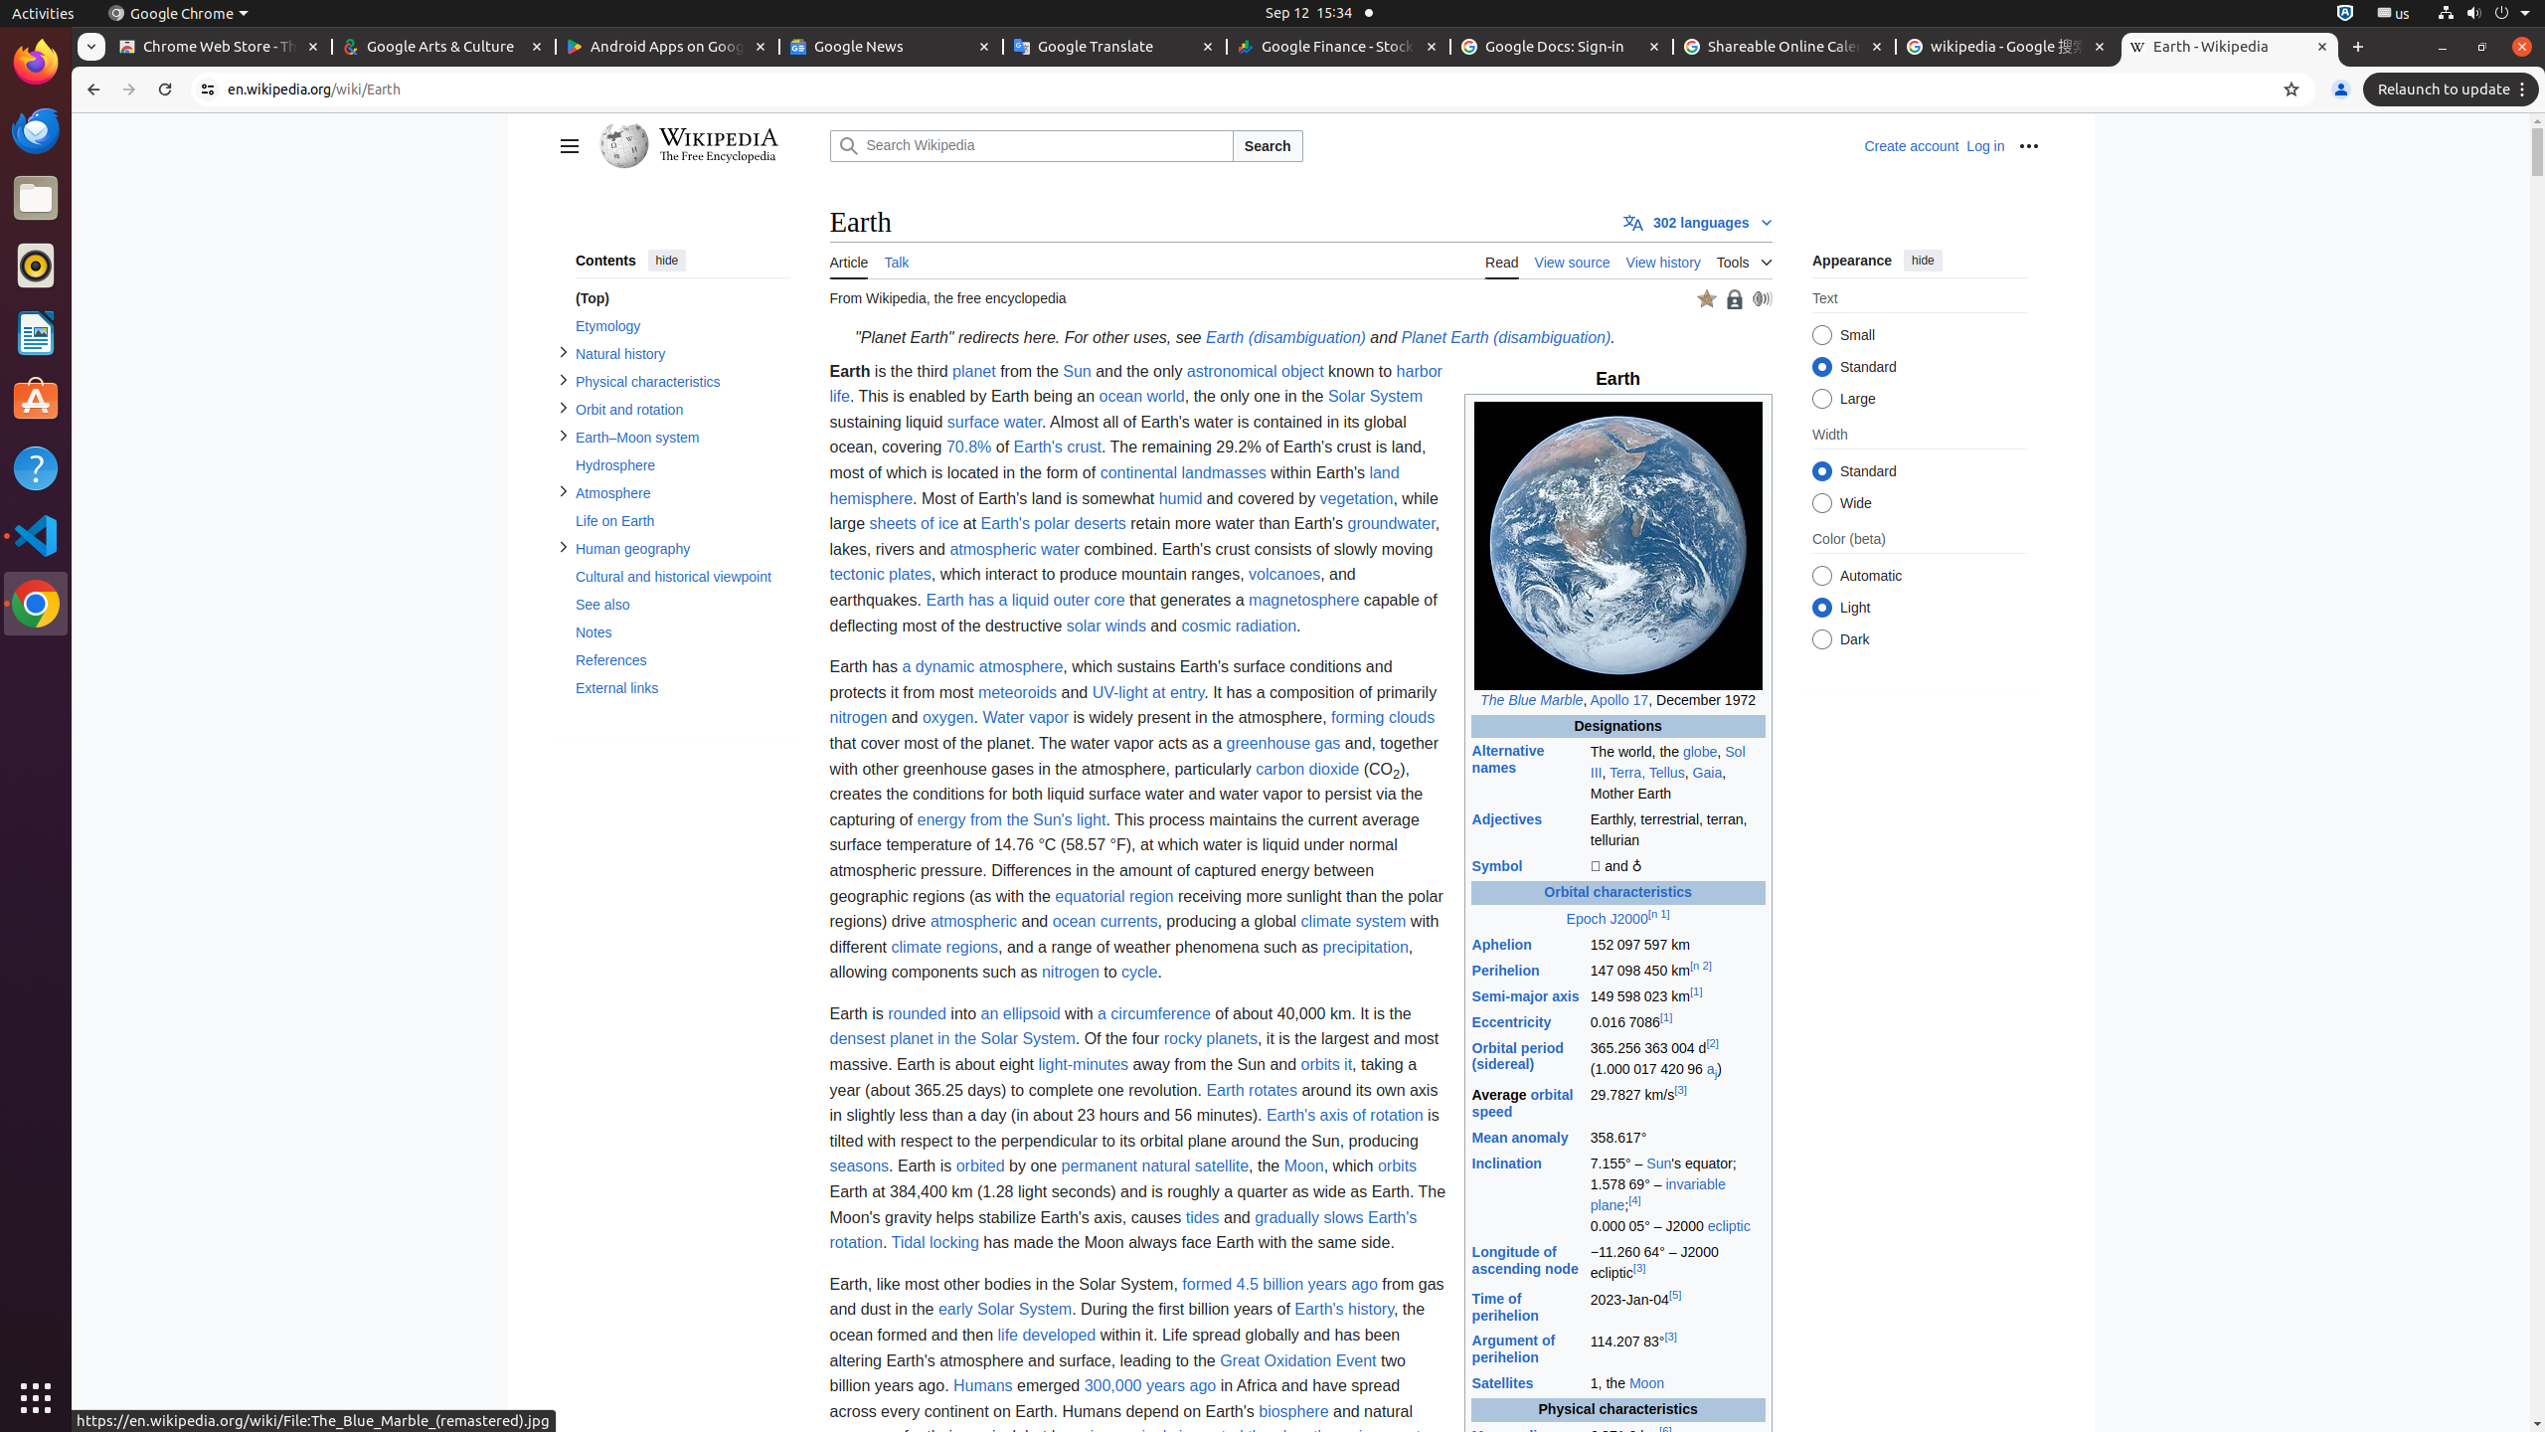  Describe the element at coordinates (1710, 1070) in the screenshot. I see `a` at that location.